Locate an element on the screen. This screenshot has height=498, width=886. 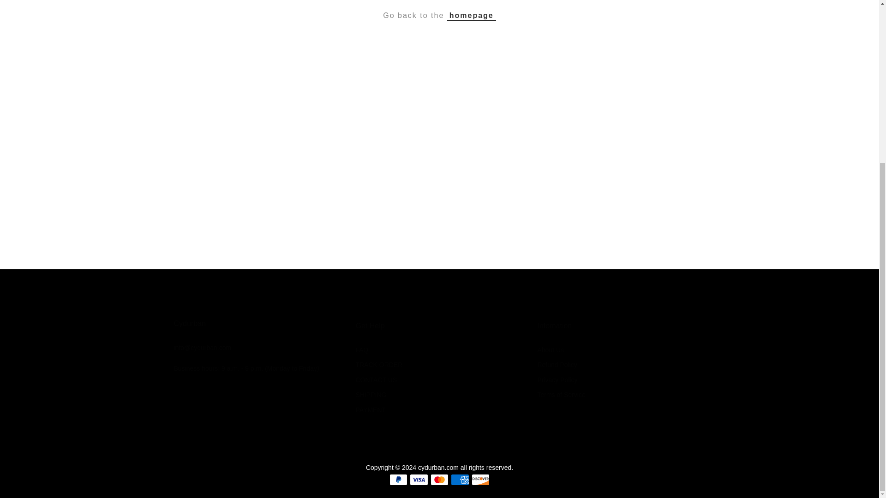
Refund Policy is located at coordinates (557, 365).